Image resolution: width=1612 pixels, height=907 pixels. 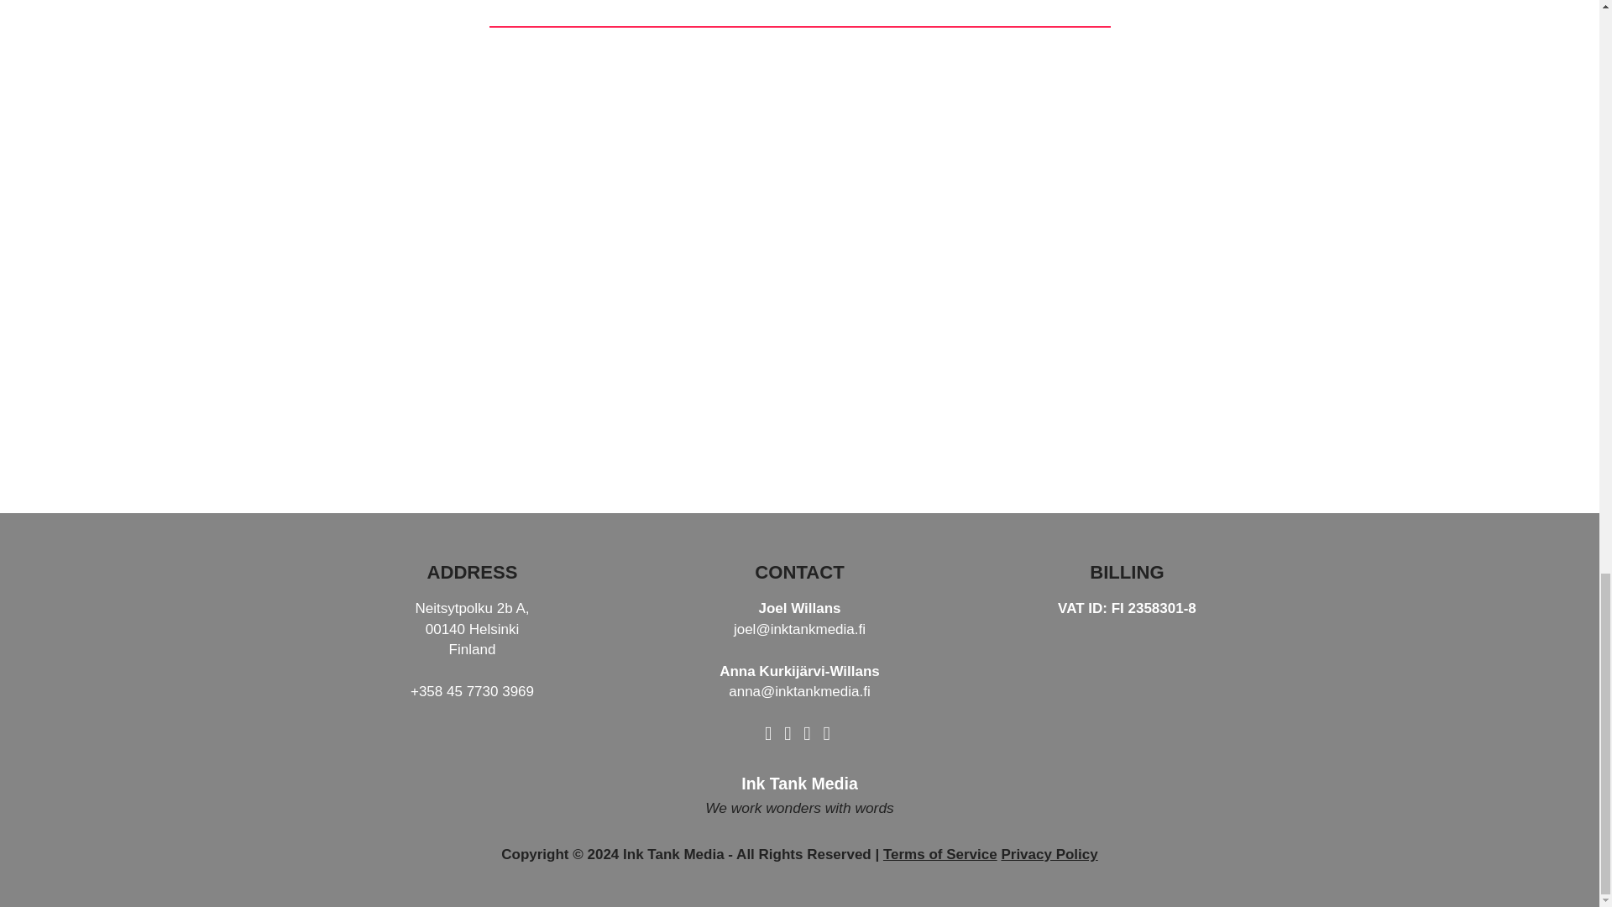 I want to click on Privacy Policy, so click(x=1049, y=854).